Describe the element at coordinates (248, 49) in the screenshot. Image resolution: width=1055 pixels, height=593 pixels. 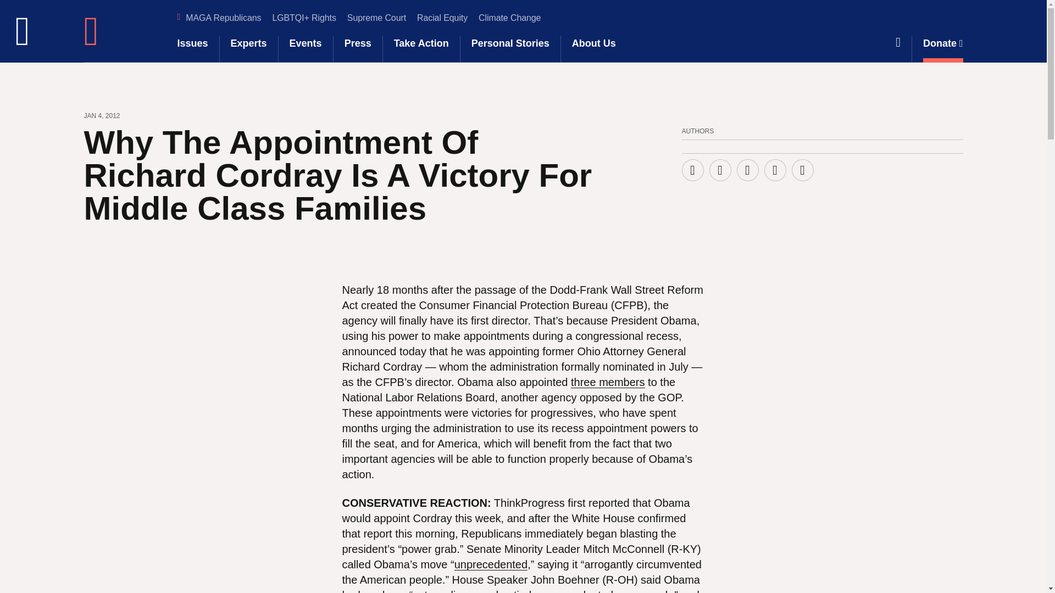
I see `Experts` at that location.